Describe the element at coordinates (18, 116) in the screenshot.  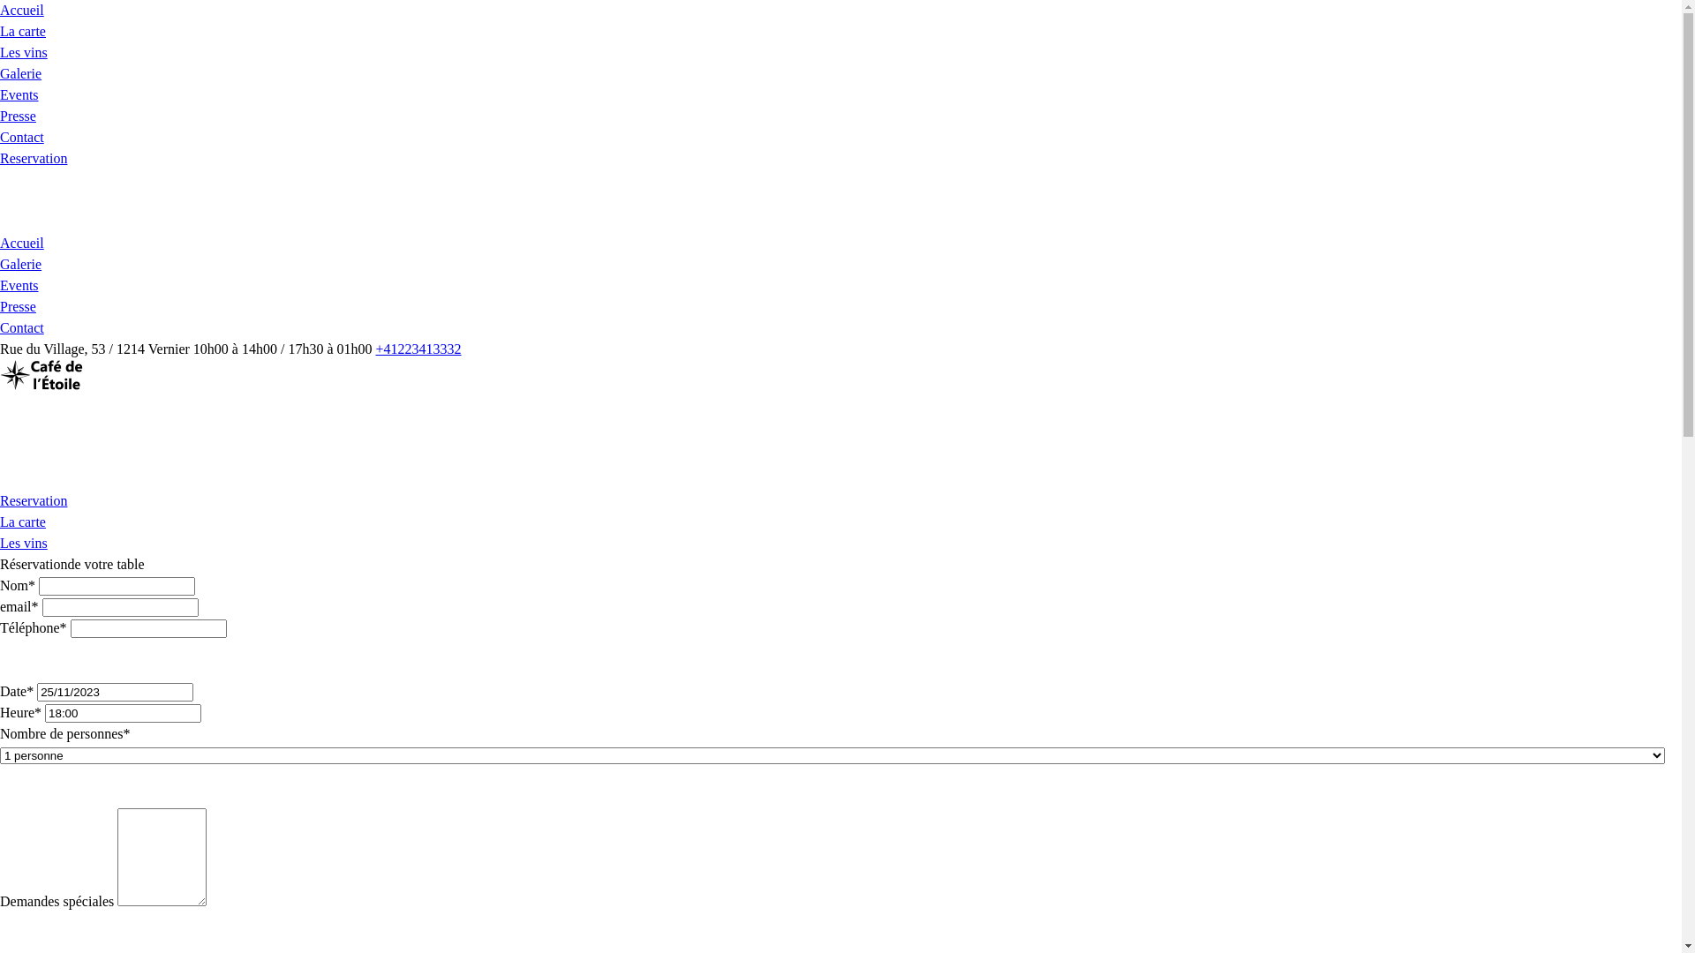
I see `Presse` at that location.